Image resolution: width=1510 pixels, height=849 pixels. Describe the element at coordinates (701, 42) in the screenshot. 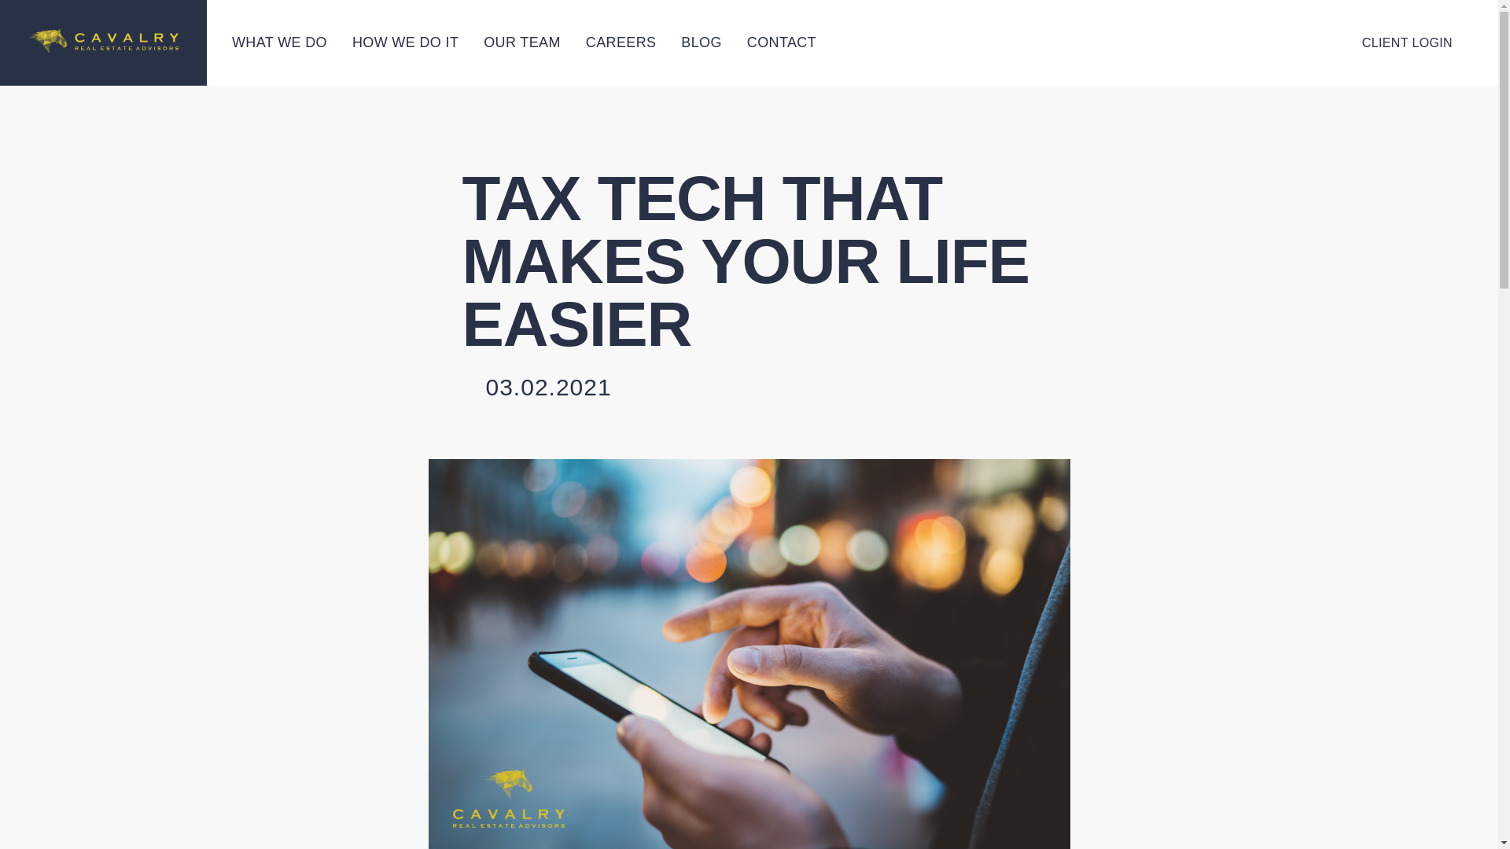

I see `BLOG` at that location.